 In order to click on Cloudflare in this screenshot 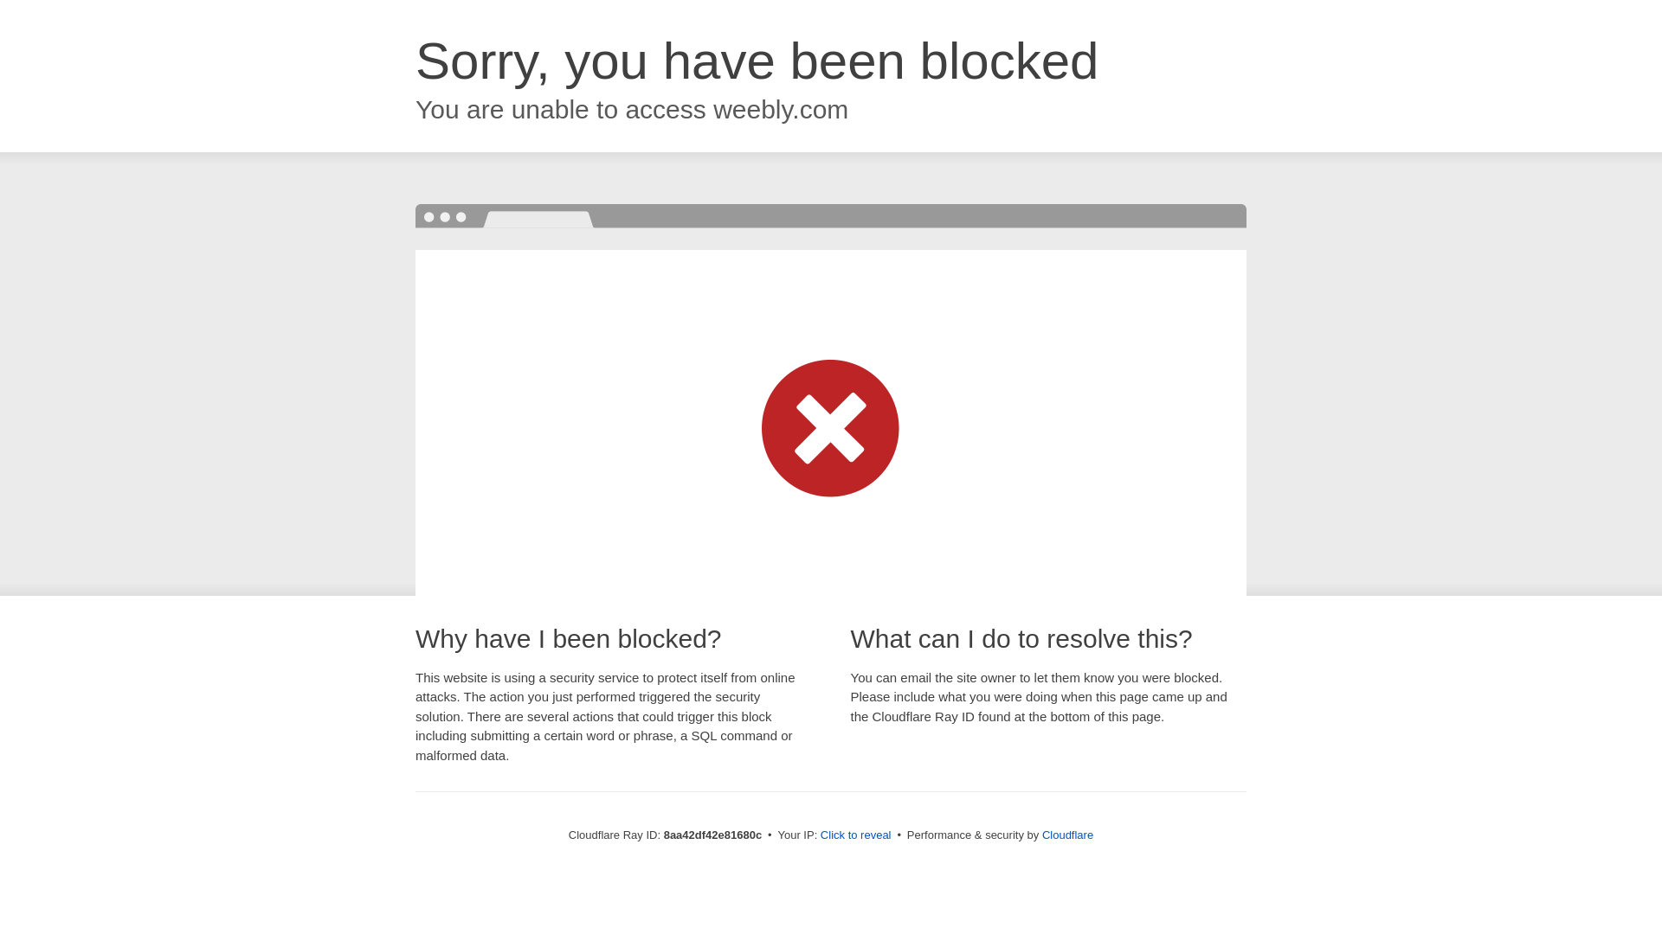, I will do `click(1067, 835)`.